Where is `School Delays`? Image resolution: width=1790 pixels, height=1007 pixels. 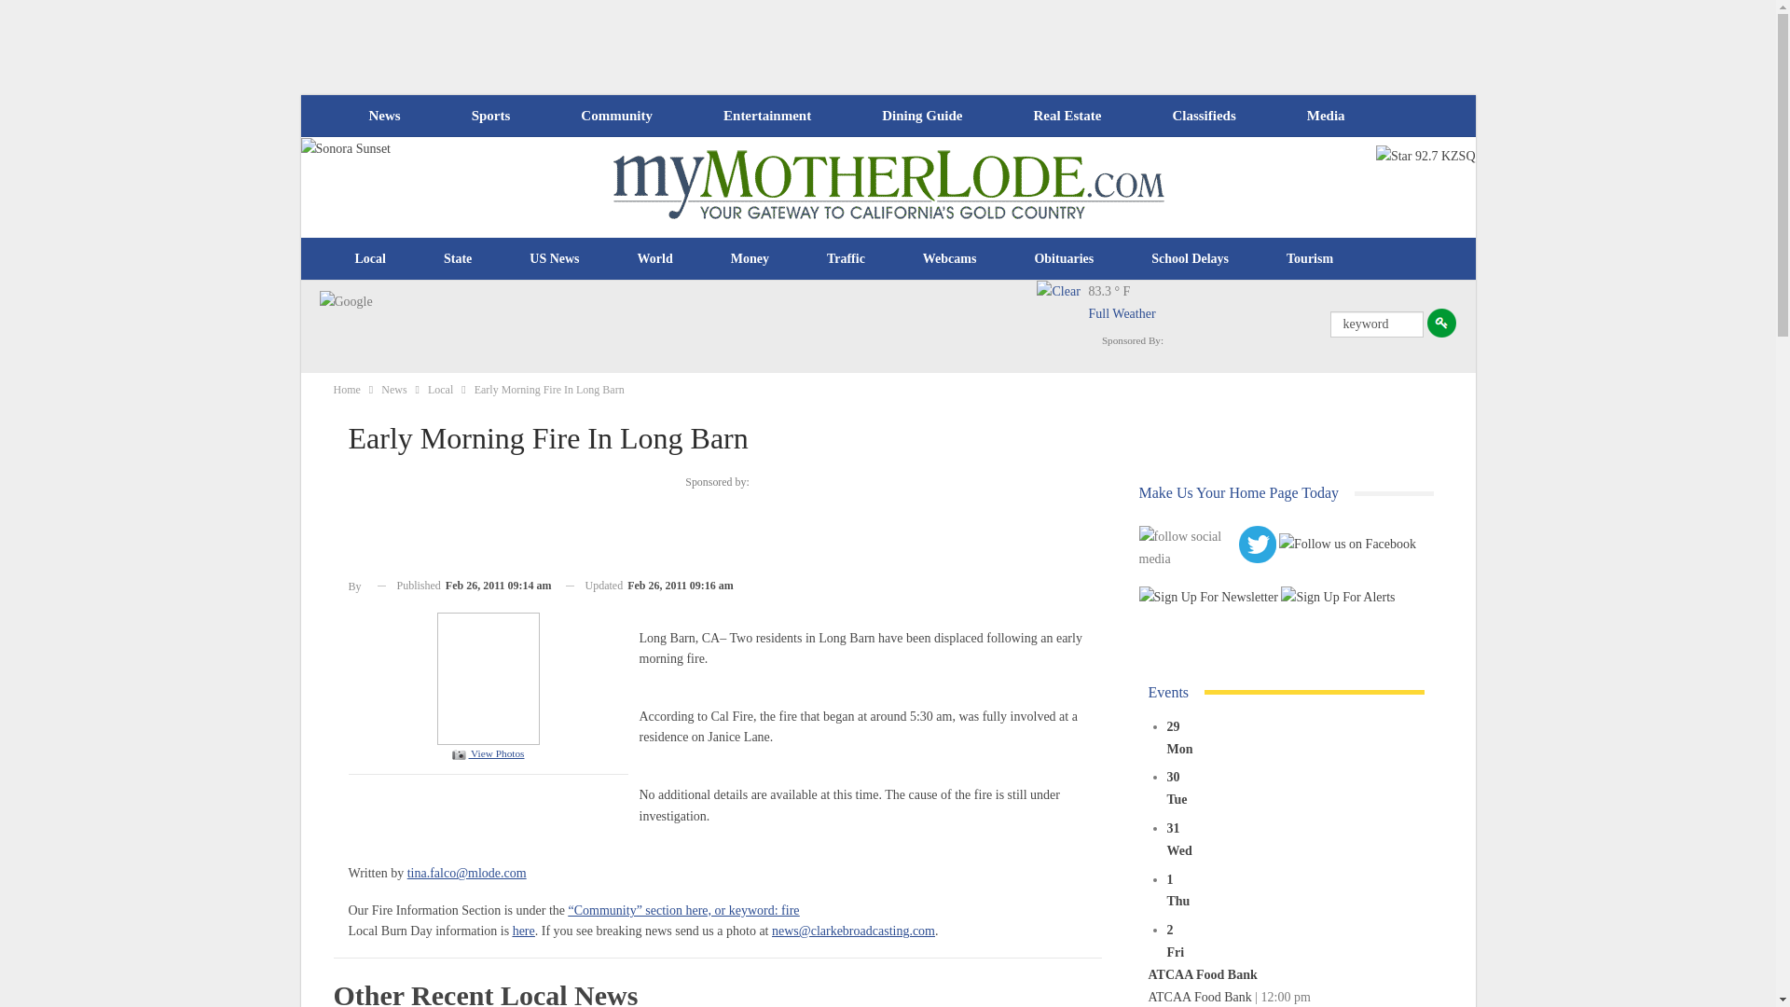 School Delays is located at coordinates (1190, 259).